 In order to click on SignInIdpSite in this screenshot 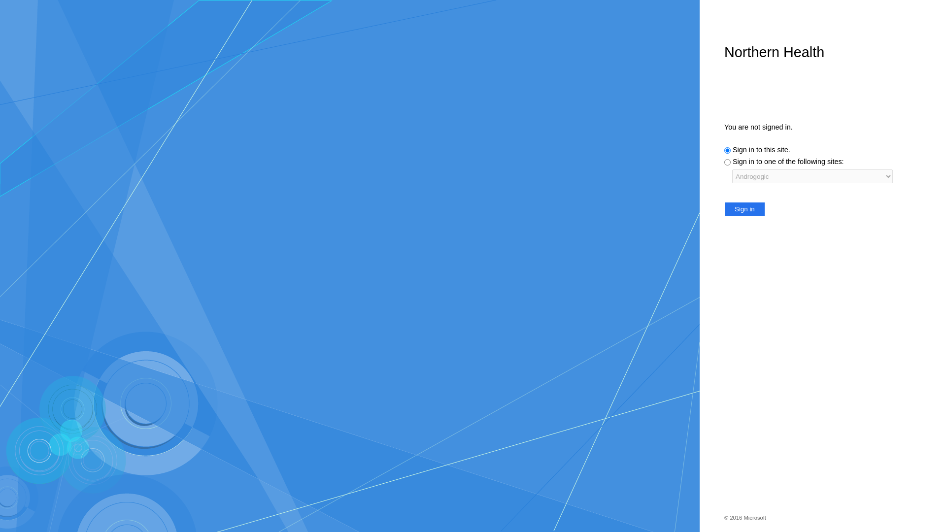, I will do `click(727, 150)`.